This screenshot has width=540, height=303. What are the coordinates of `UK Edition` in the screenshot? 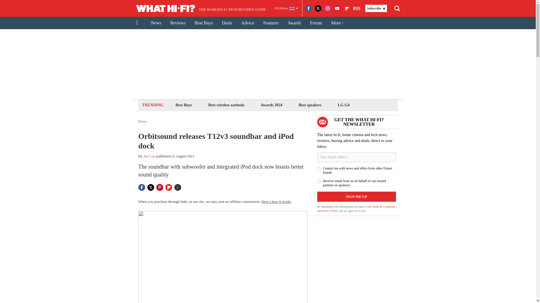 It's located at (286, 8).